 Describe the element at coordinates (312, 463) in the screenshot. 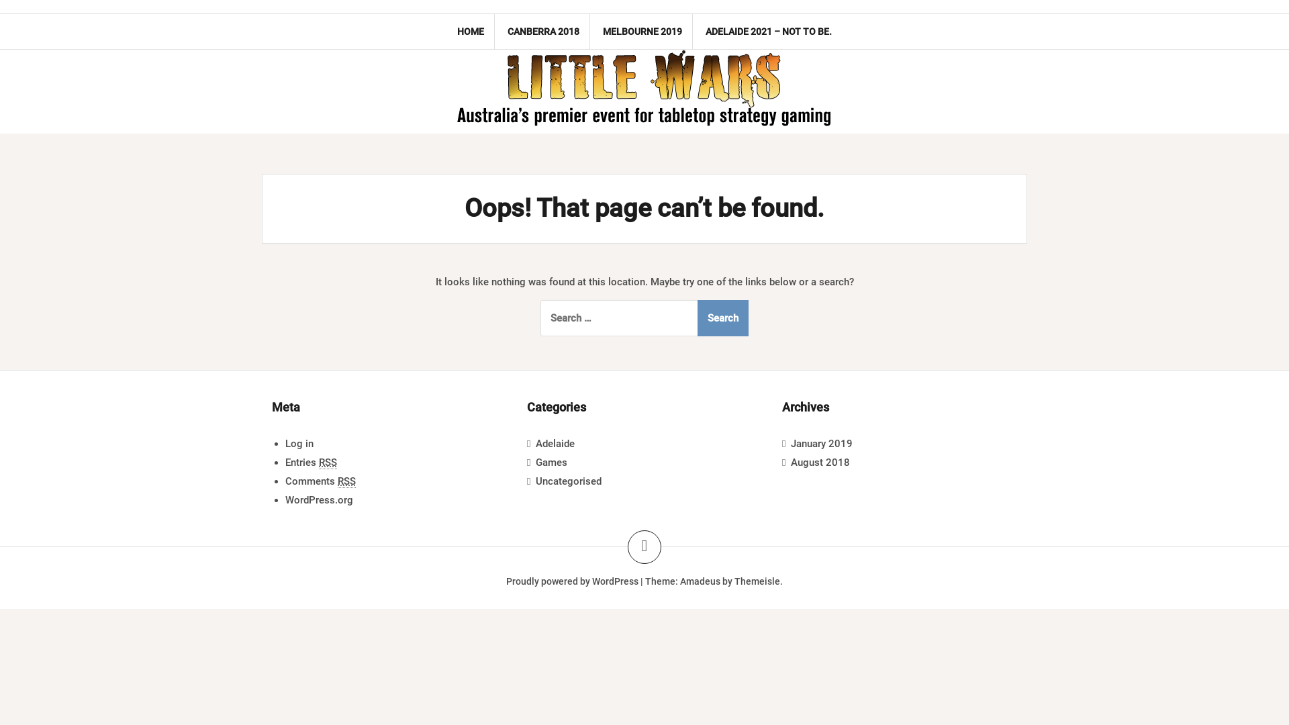

I see `Entries RSS` at that location.